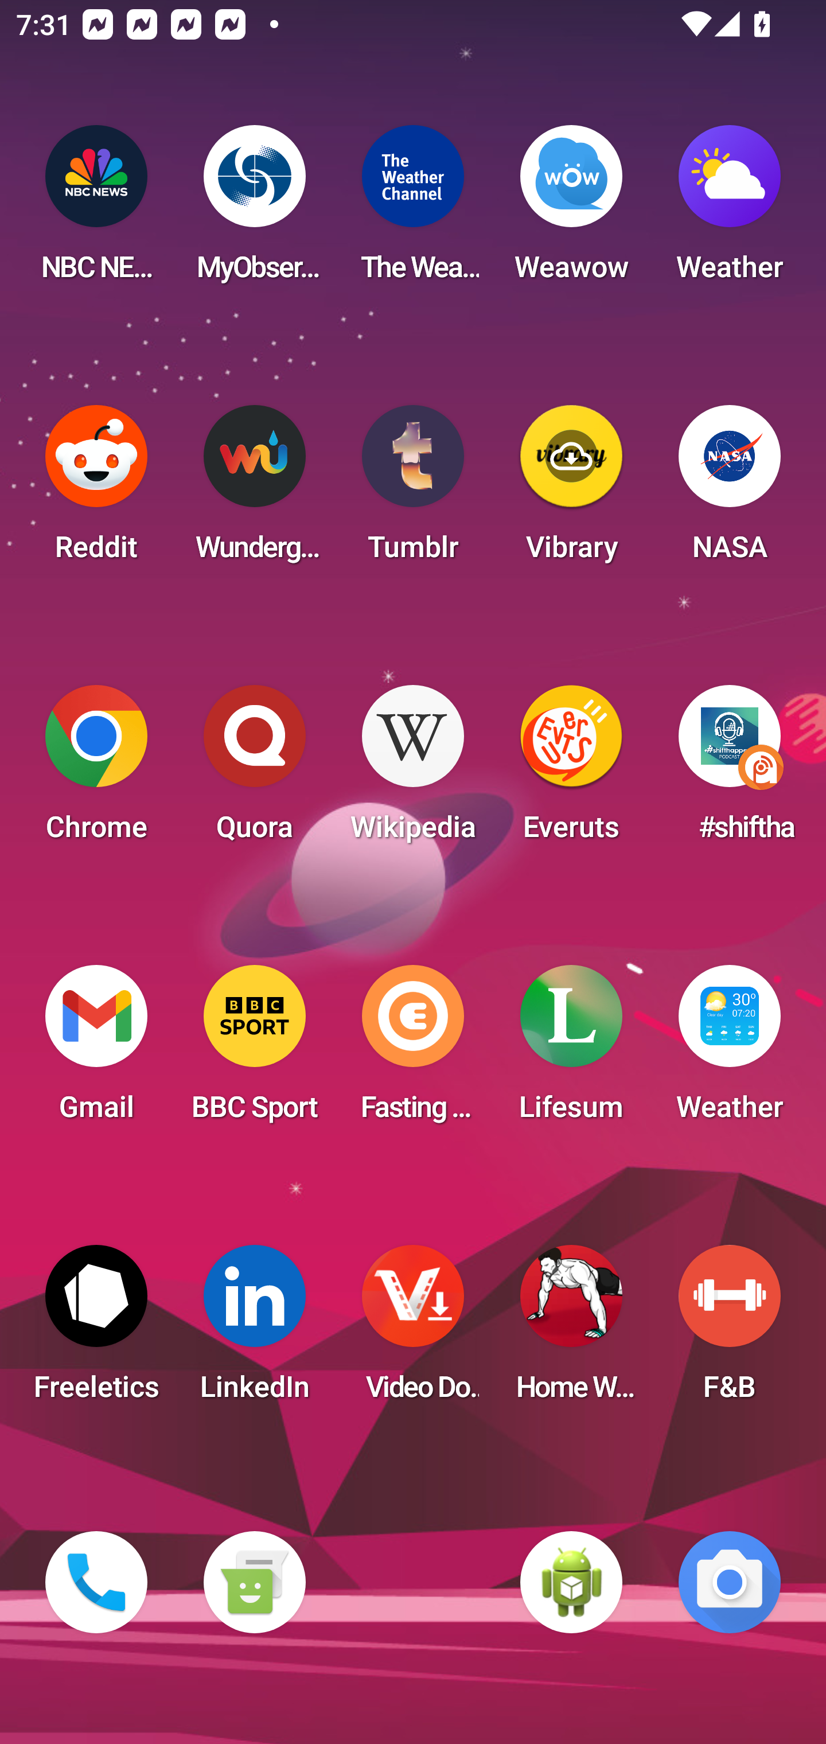  What do you see at coordinates (96, 490) in the screenshot?
I see `Reddit` at bounding box center [96, 490].